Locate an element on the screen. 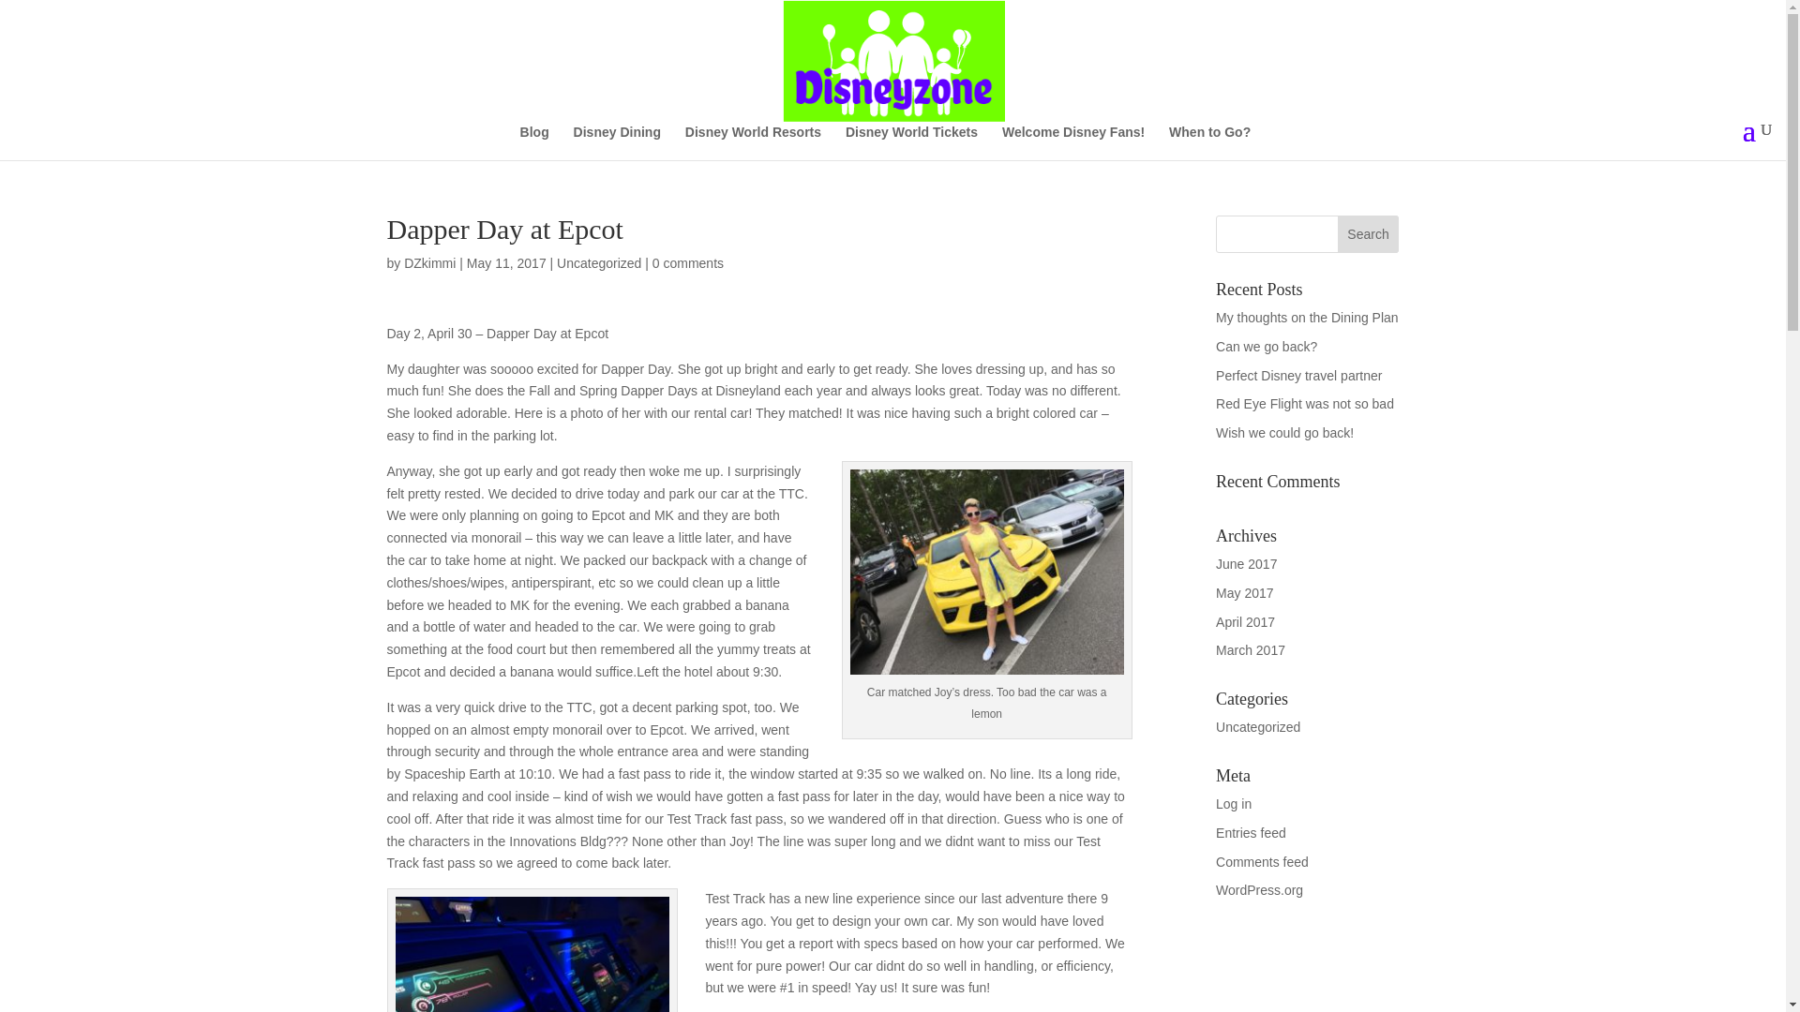 The width and height of the screenshot is (1800, 1012). Can we go back? is located at coordinates (1267, 347).